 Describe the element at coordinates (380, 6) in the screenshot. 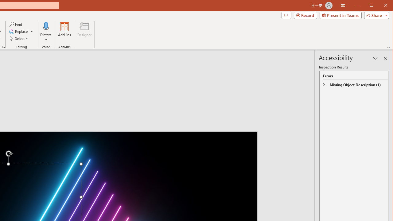

I see `Maximize` at that location.